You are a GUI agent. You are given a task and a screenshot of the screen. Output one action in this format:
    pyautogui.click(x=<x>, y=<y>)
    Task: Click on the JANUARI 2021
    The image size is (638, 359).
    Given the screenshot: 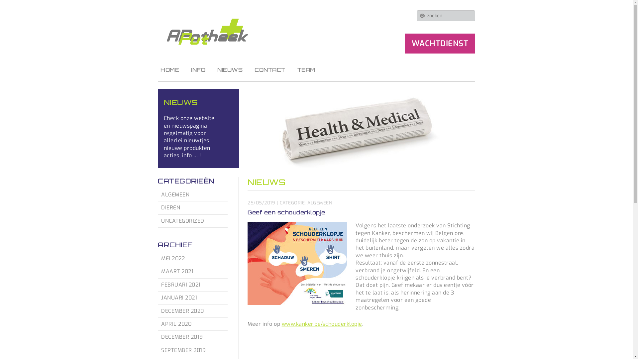 What is the action you would take?
    pyautogui.click(x=193, y=298)
    